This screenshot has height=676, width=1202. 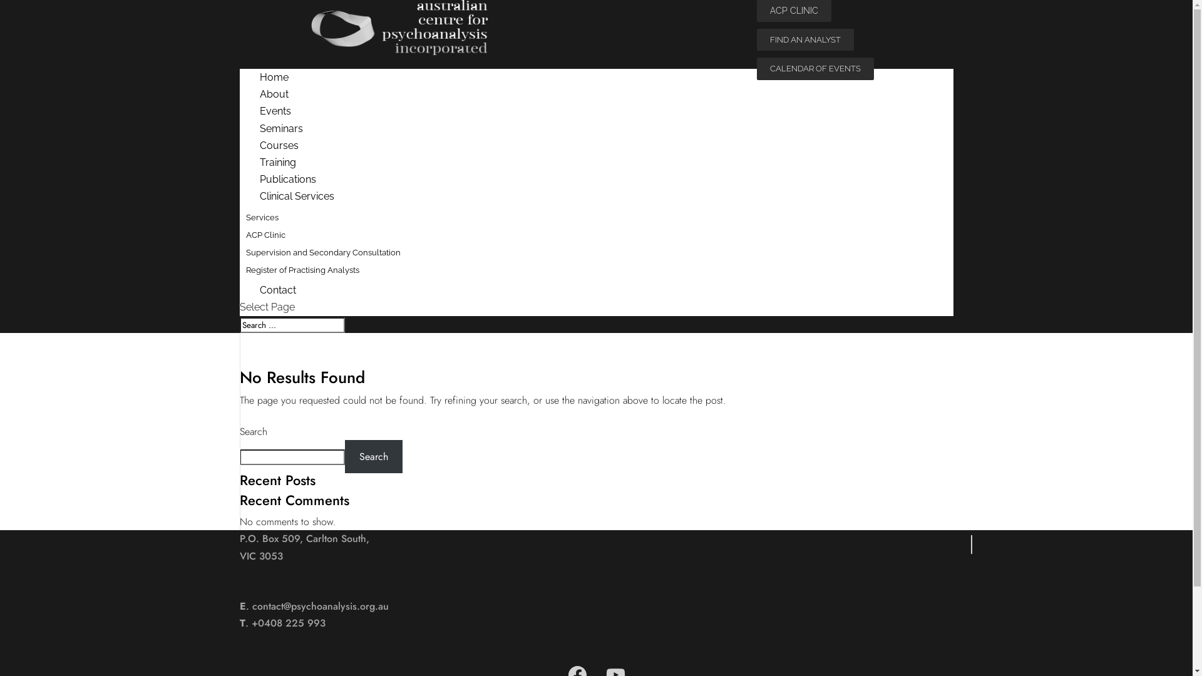 I want to click on Seminars, so click(x=281, y=129).